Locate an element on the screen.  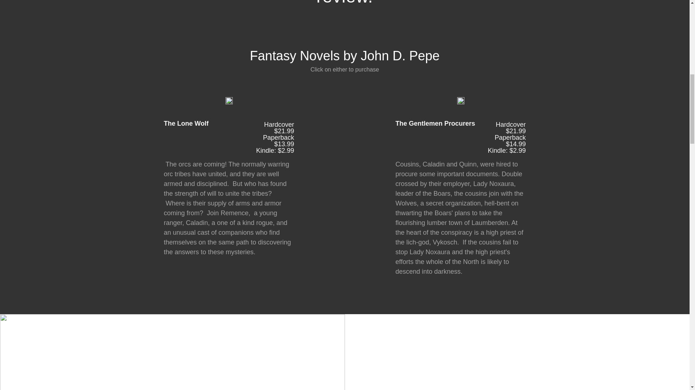
The Lone Wolf is located at coordinates (209, 136).